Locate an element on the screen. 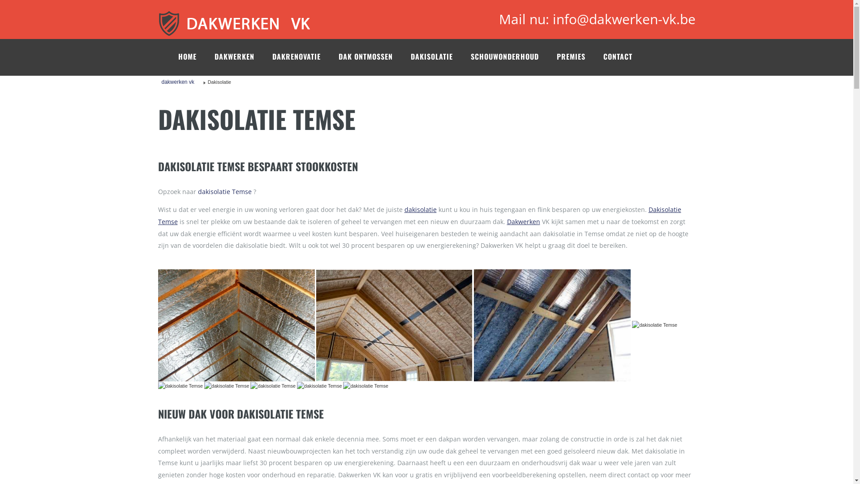  SCHOUWONDERHOUD is located at coordinates (513, 56).